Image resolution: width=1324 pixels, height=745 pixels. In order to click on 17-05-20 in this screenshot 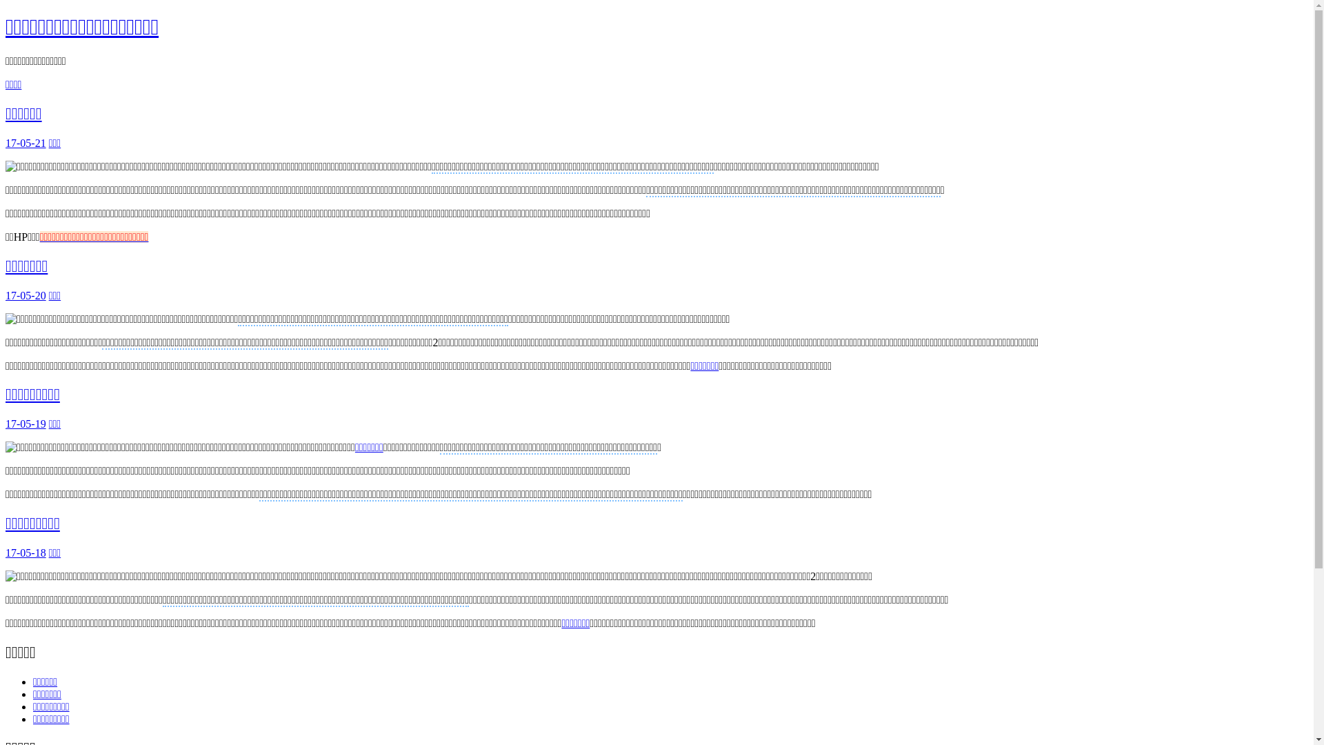, I will do `click(26, 295)`.